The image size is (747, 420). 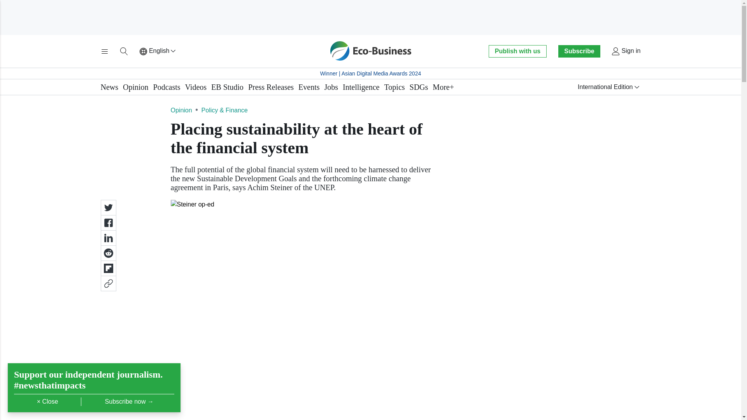 What do you see at coordinates (626, 51) in the screenshot?
I see `Sign in` at bounding box center [626, 51].